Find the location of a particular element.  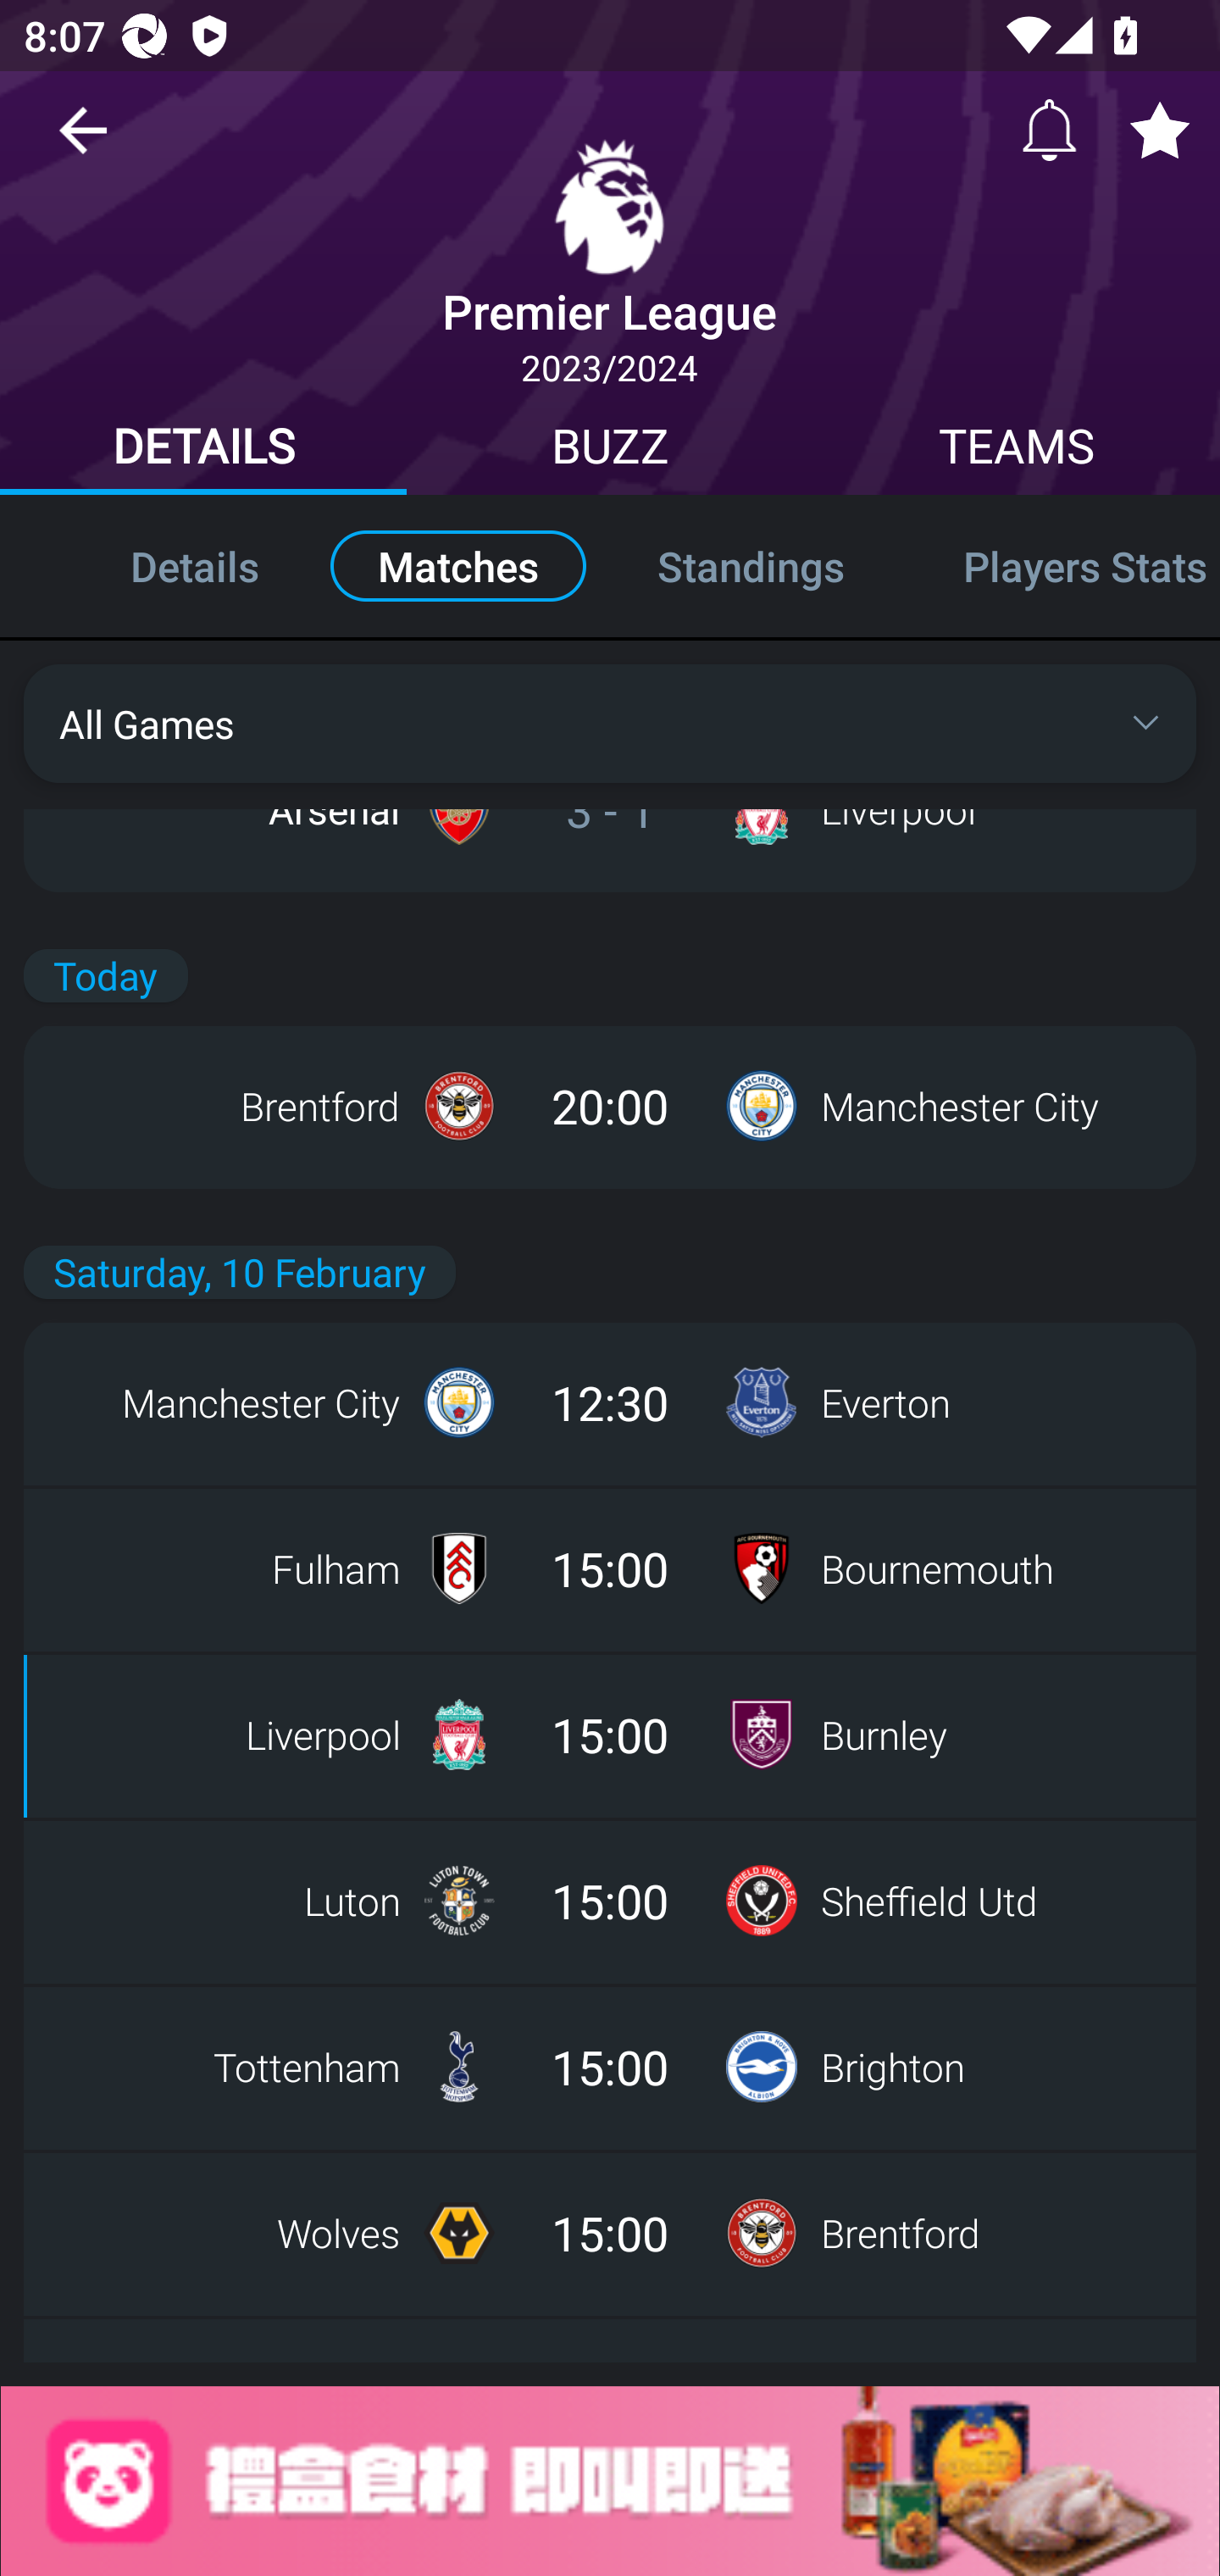

Fulham 15:00 Bournemouth is located at coordinates (610, 1568).